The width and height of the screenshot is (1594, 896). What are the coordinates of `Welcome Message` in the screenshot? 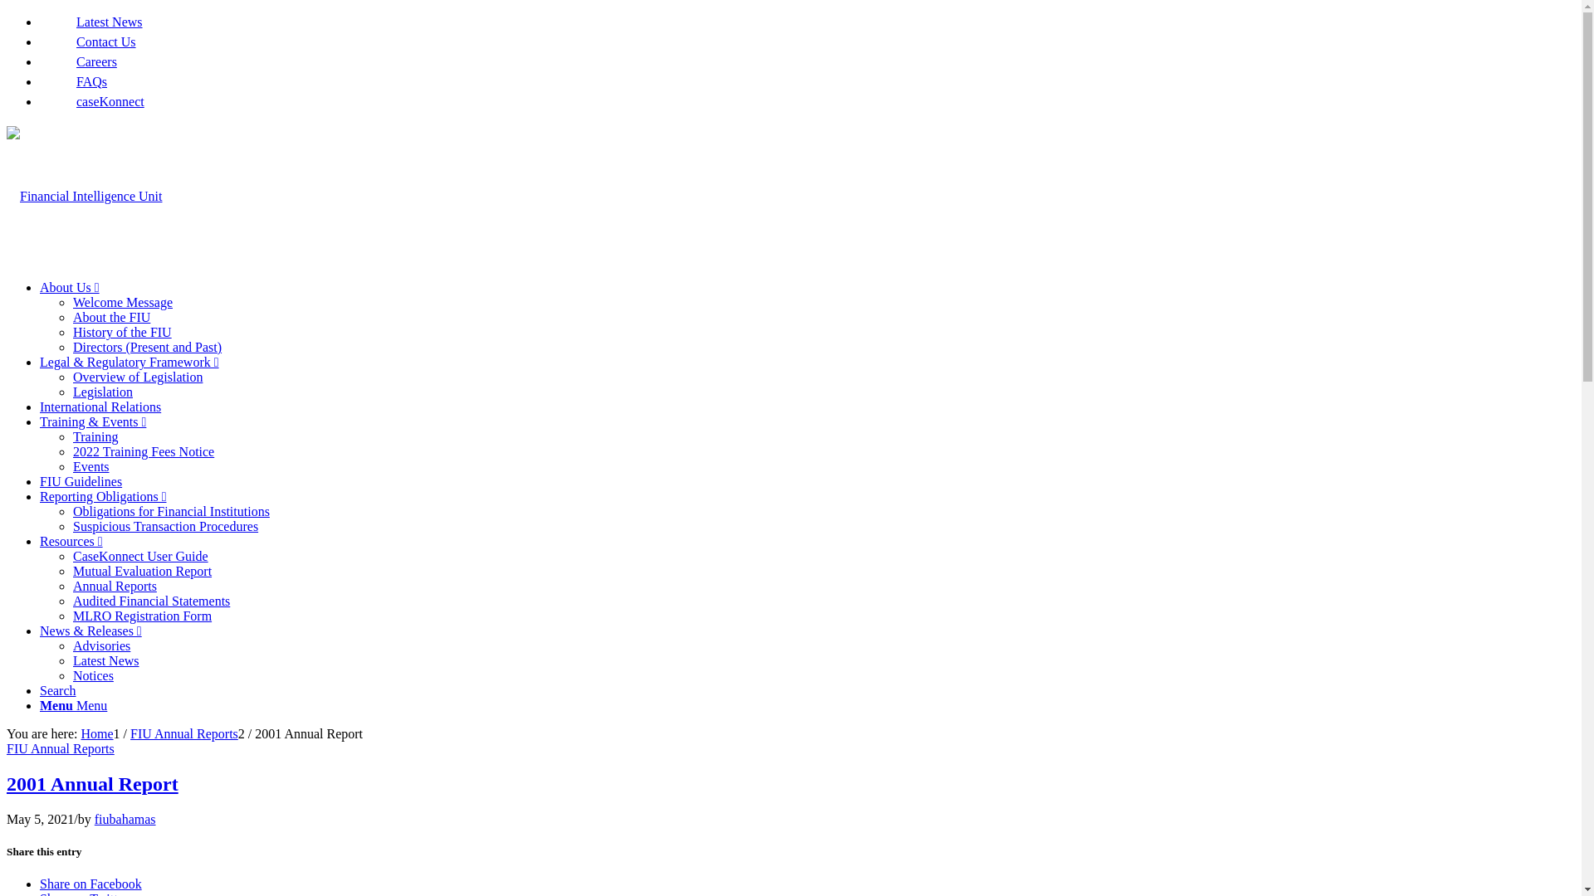 It's located at (123, 302).